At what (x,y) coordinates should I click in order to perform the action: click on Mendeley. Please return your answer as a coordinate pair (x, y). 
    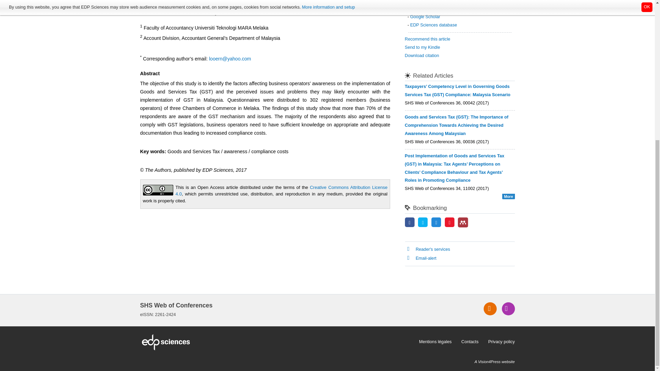
    Looking at the image, I should click on (463, 222).